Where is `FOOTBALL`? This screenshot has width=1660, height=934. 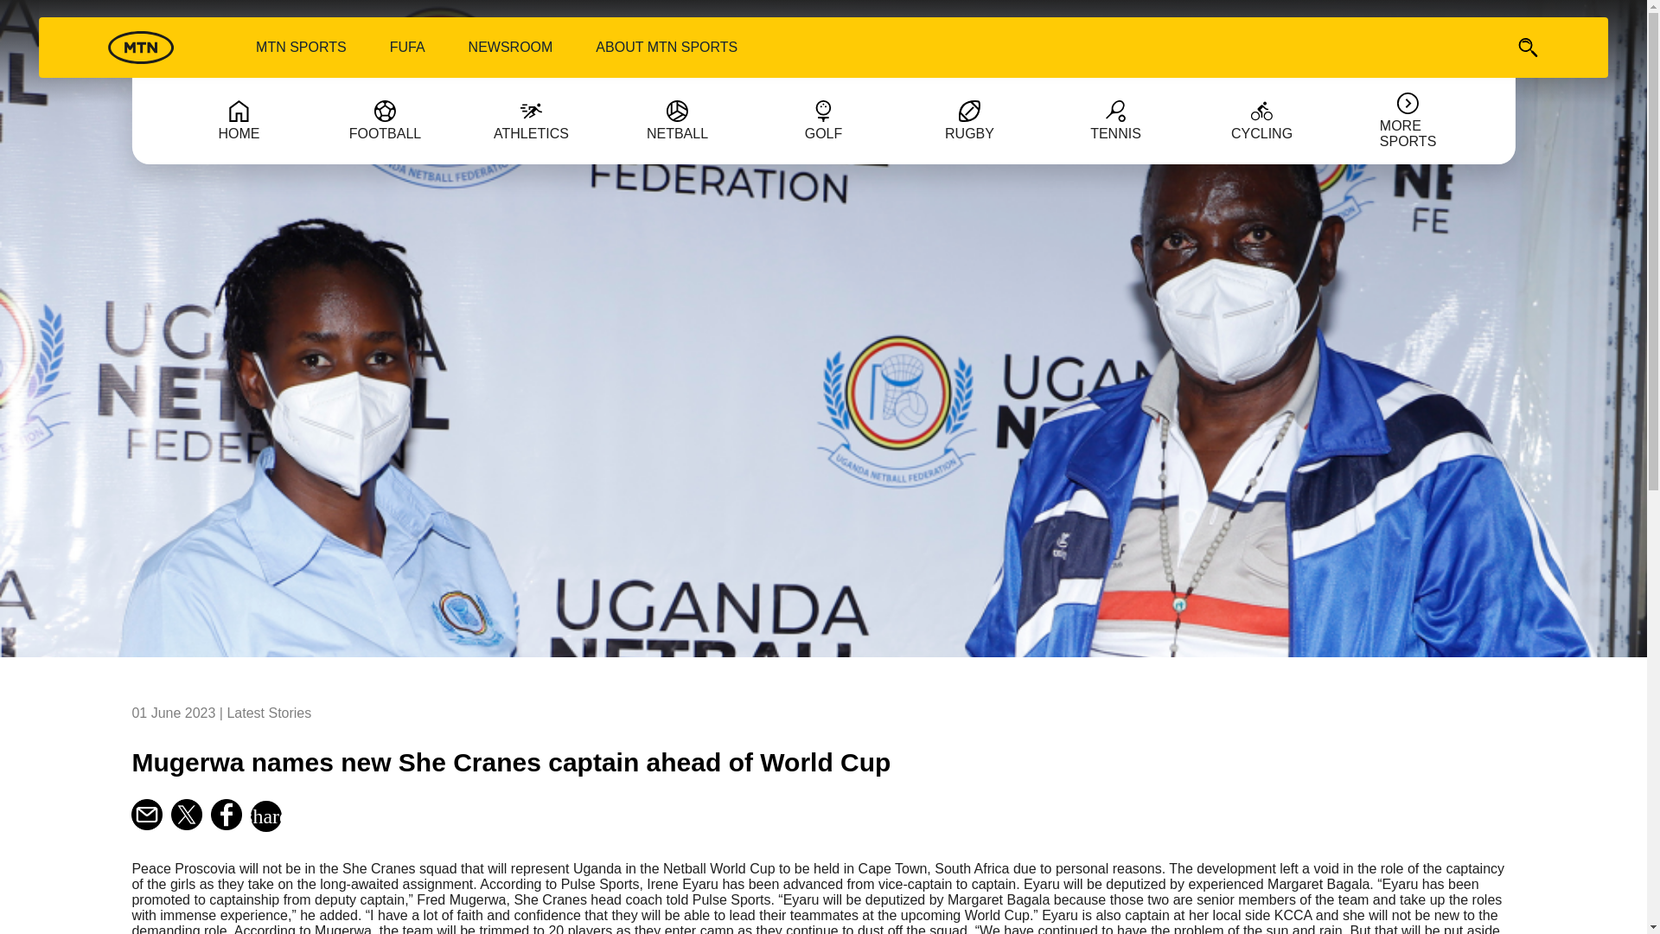 FOOTBALL is located at coordinates (384, 120).